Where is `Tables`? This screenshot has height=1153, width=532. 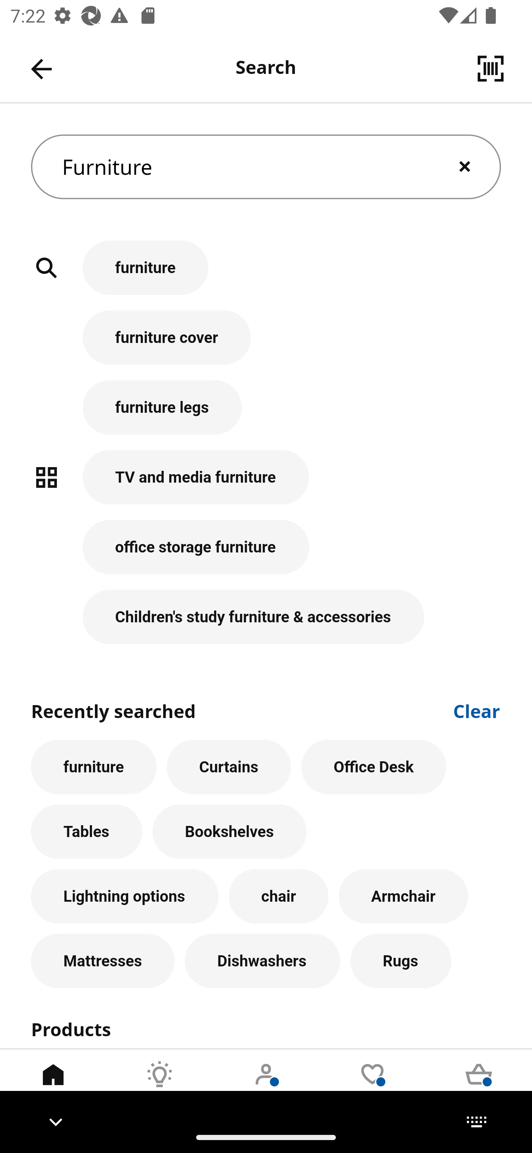
Tables is located at coordinates (86, 831).